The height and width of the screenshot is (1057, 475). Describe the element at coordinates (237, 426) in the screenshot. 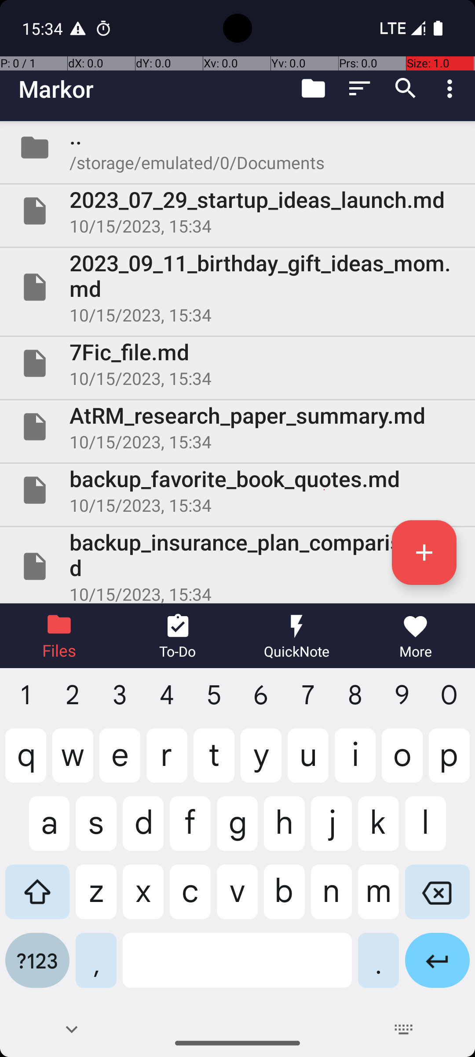

I see `File AtRM_research_paper_summary.md ` at that location.